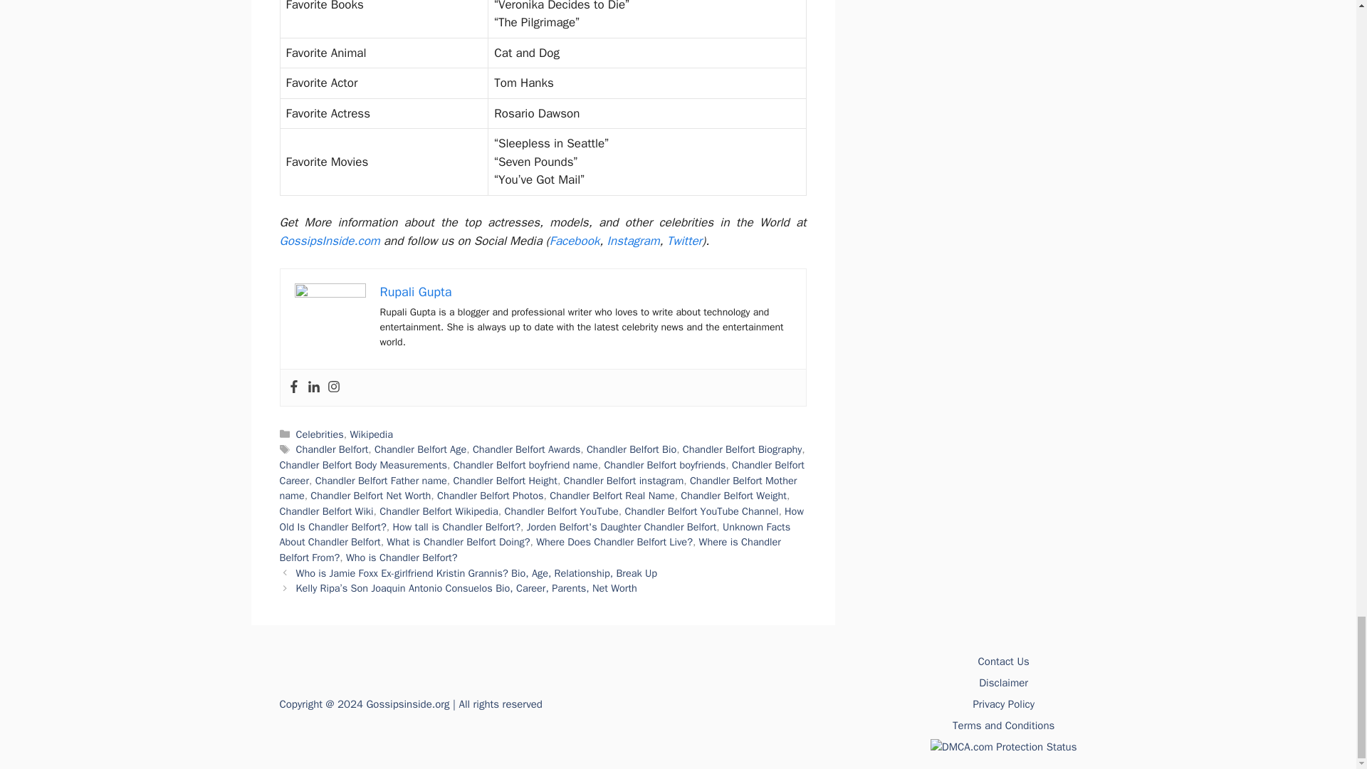 This screenshot has width=1367, height=769. What do you see at coordinates (634, 241) in the screenshot?
I see `Instagram` at bounding box center [634, 241].